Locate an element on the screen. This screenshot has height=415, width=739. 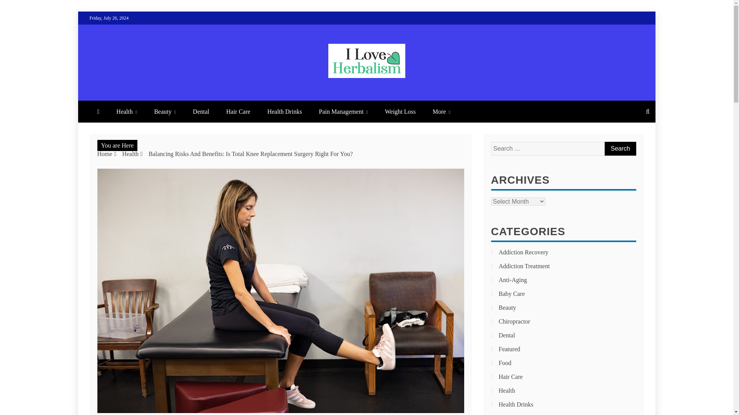
More is located at coordinates (441, 111).